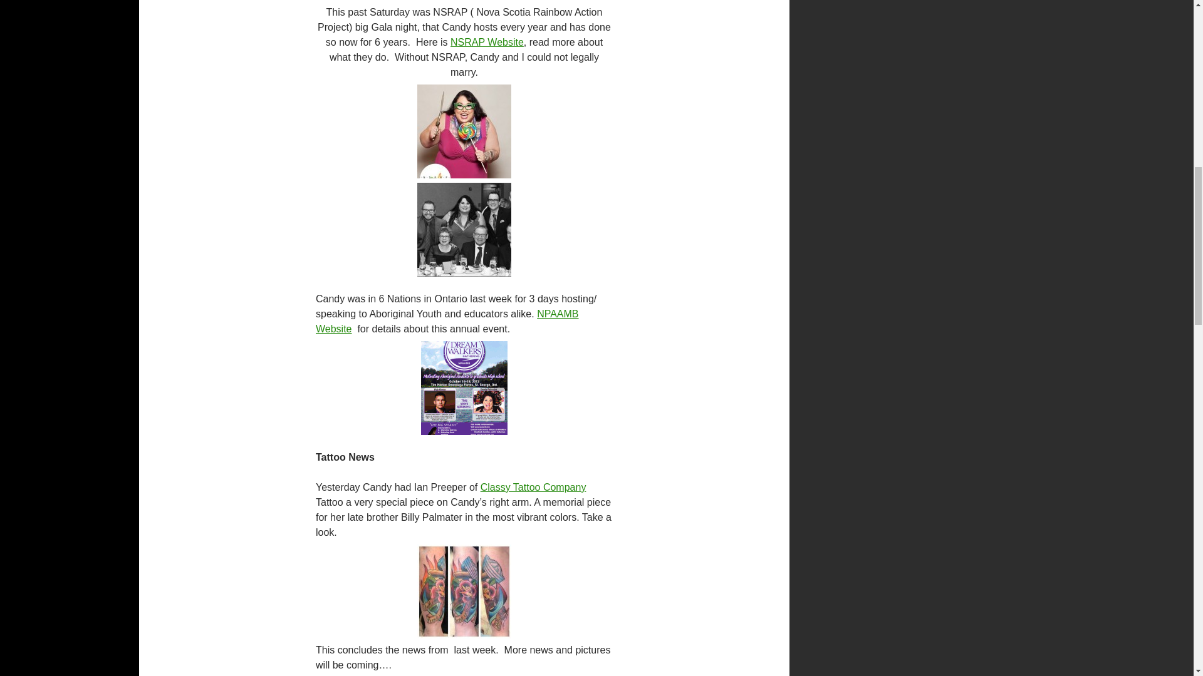 The image size is (1203, 676). Describe the element at coordinates (486, 42) in the screenshot. I see `NSRAP Website` at that location.